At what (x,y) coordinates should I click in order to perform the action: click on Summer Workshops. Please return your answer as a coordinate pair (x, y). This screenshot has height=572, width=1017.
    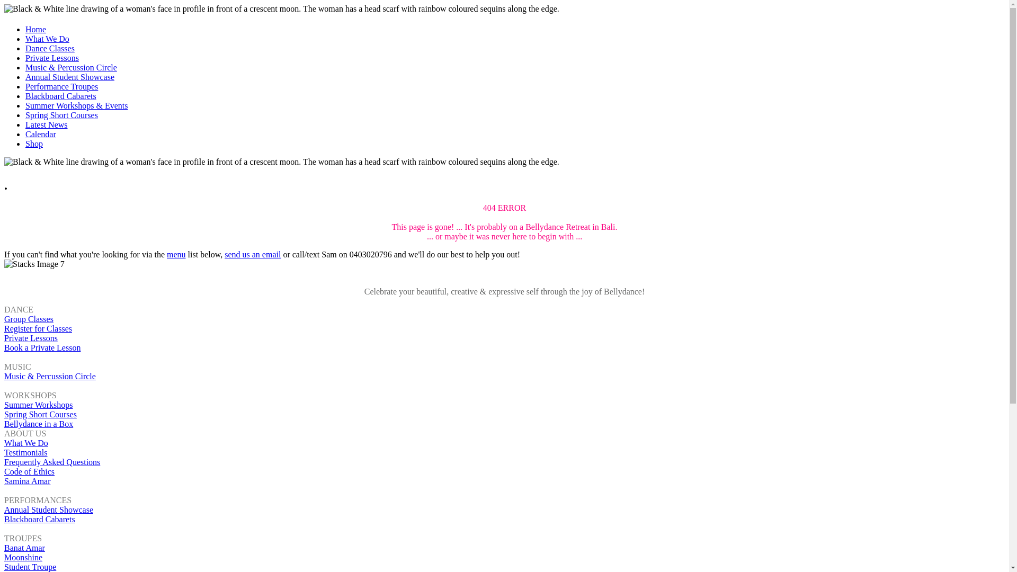
    Looking at the image, I should click on (39, 405).